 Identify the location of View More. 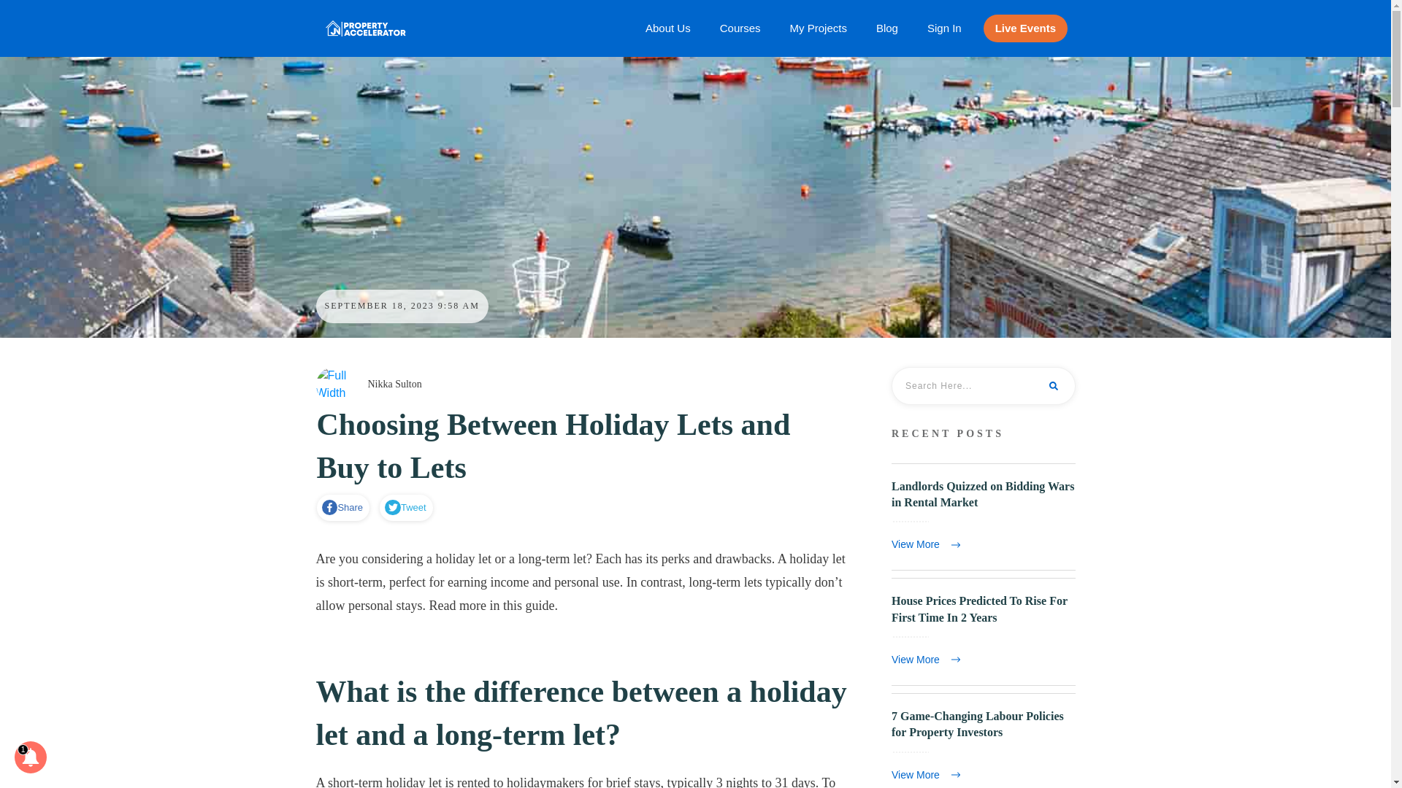
(929, 544).